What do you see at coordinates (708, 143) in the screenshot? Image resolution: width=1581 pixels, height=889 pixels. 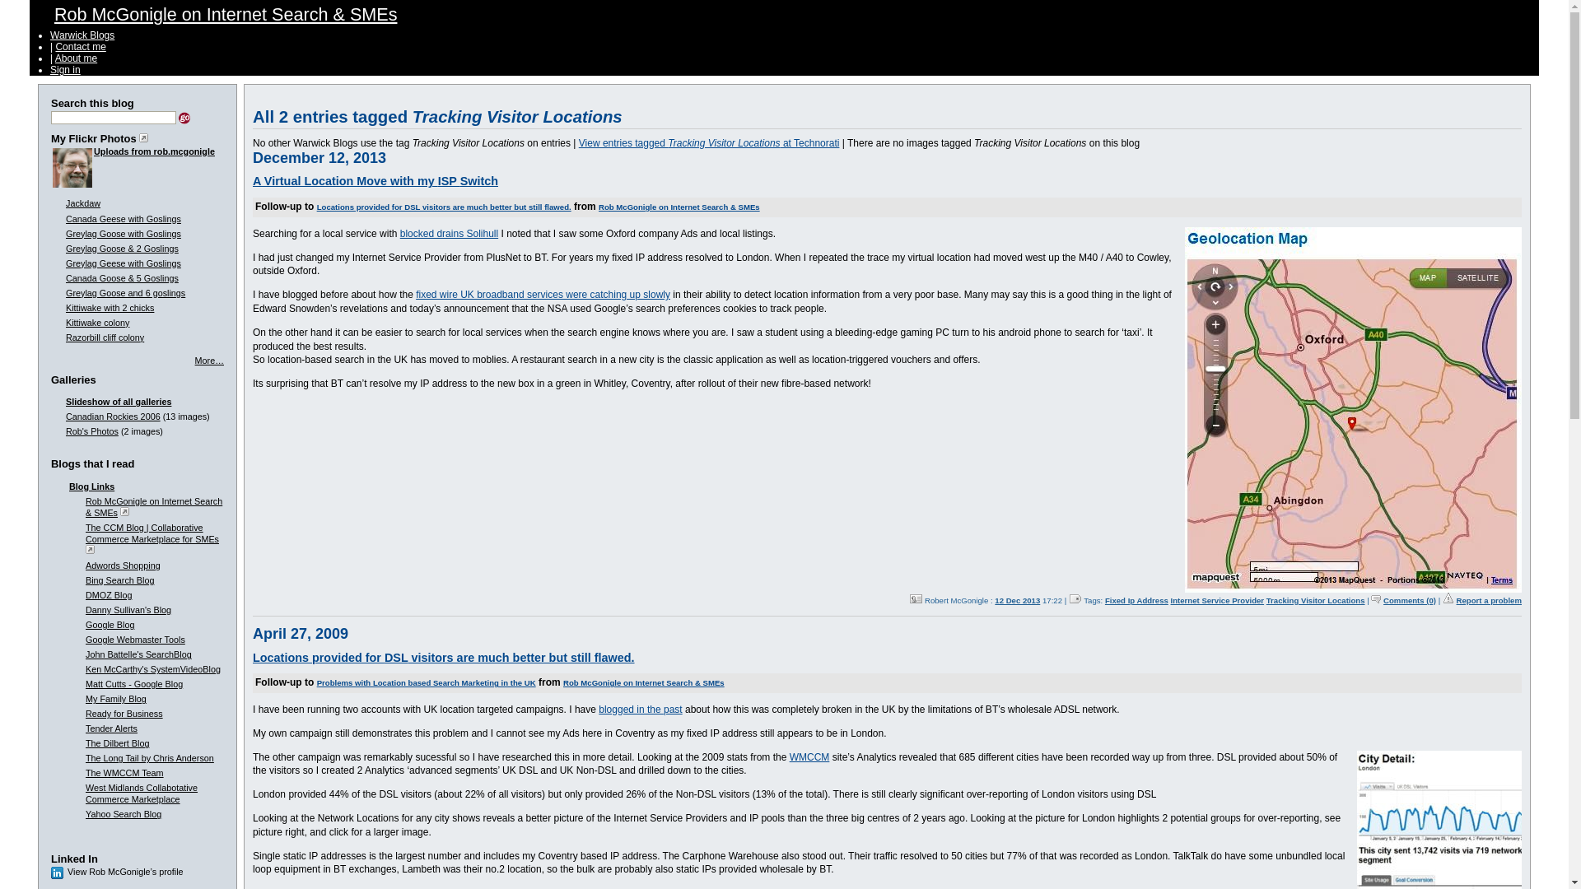 I see `View entries tagged Tracking Visitor Locations at Technorati` at bounding box center [708, 143].